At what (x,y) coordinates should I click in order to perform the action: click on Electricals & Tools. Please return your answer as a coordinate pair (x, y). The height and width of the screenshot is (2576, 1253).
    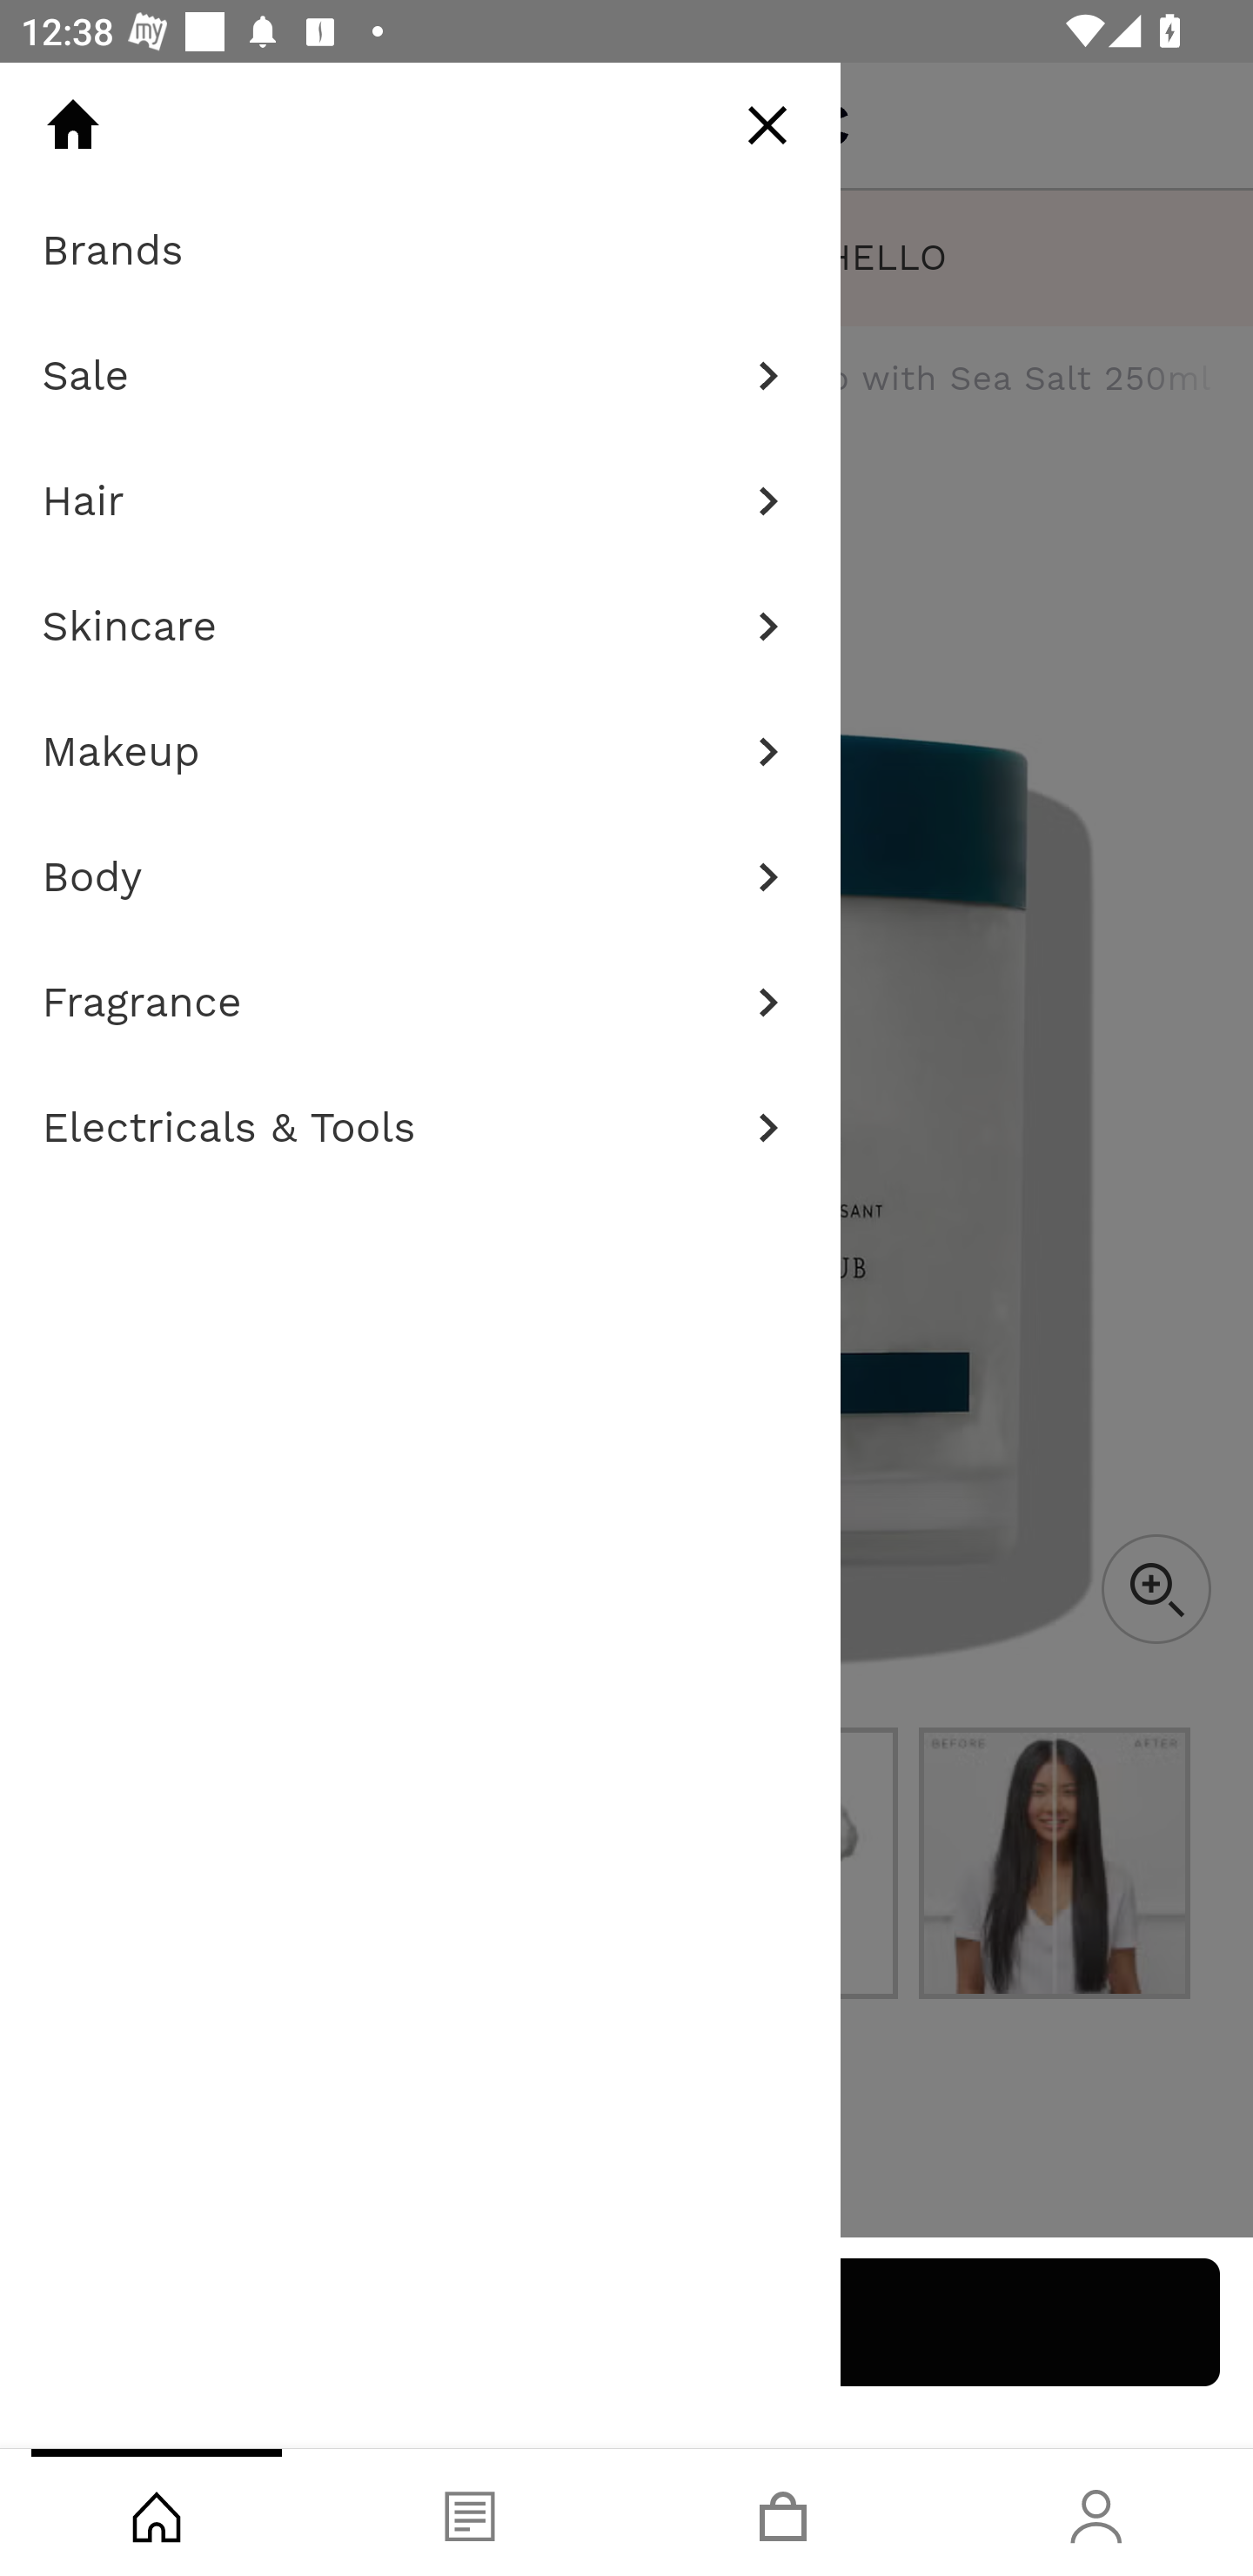
    Looking at the image, I should click on (420, 1128).